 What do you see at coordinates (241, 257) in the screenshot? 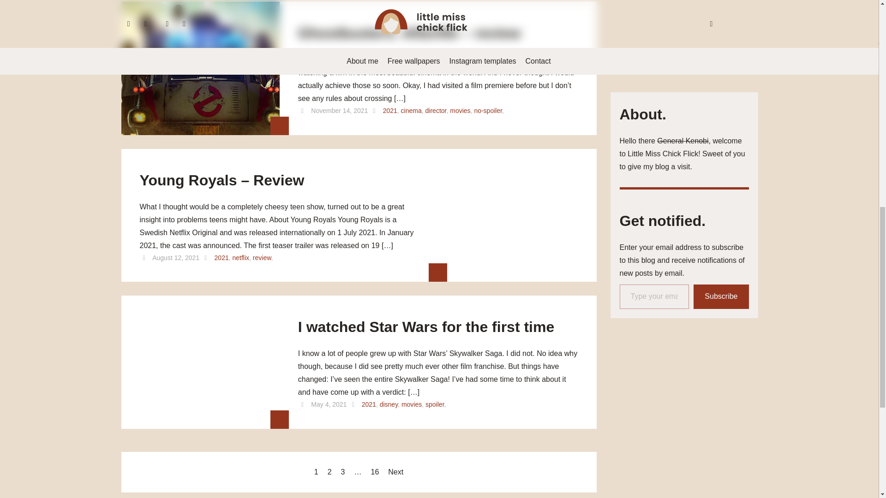
I see `netflix` at bounding box center [241, 257].